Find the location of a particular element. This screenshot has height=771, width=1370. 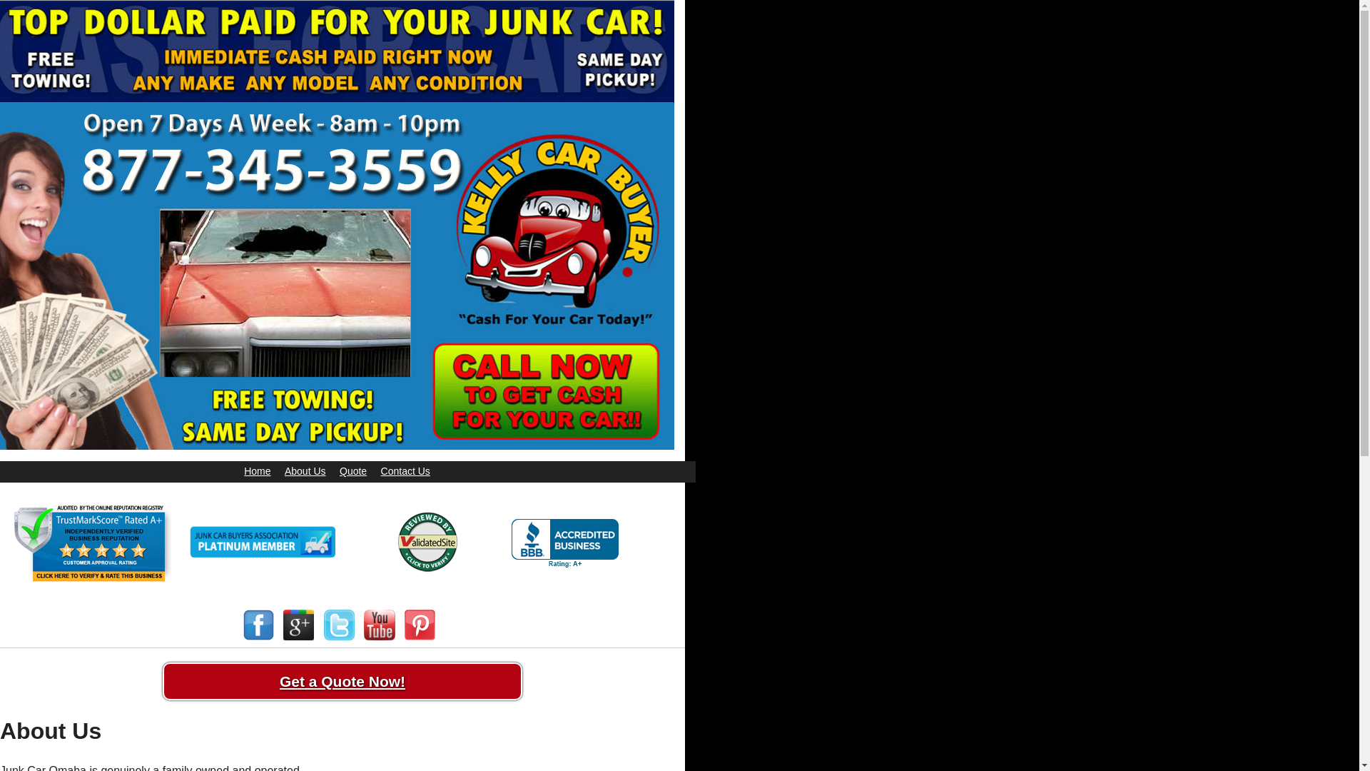

Kelly Car Buyer, Auto Dealers  Used Cars, Frankfort, IL is located at coordinates (565, 543).